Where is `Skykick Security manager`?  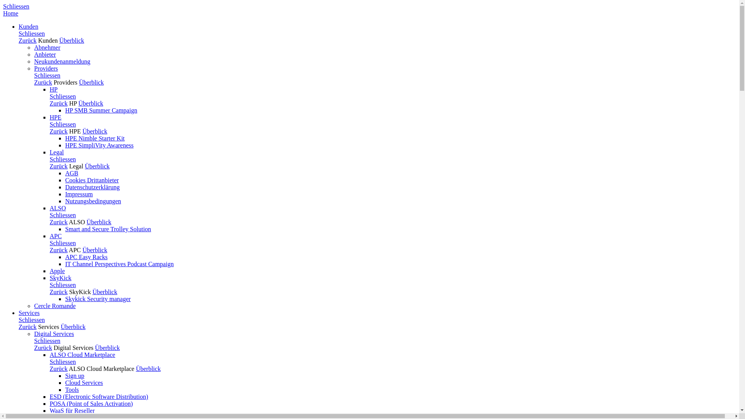 Skykick Security manager is located at coordinates (98, 299).